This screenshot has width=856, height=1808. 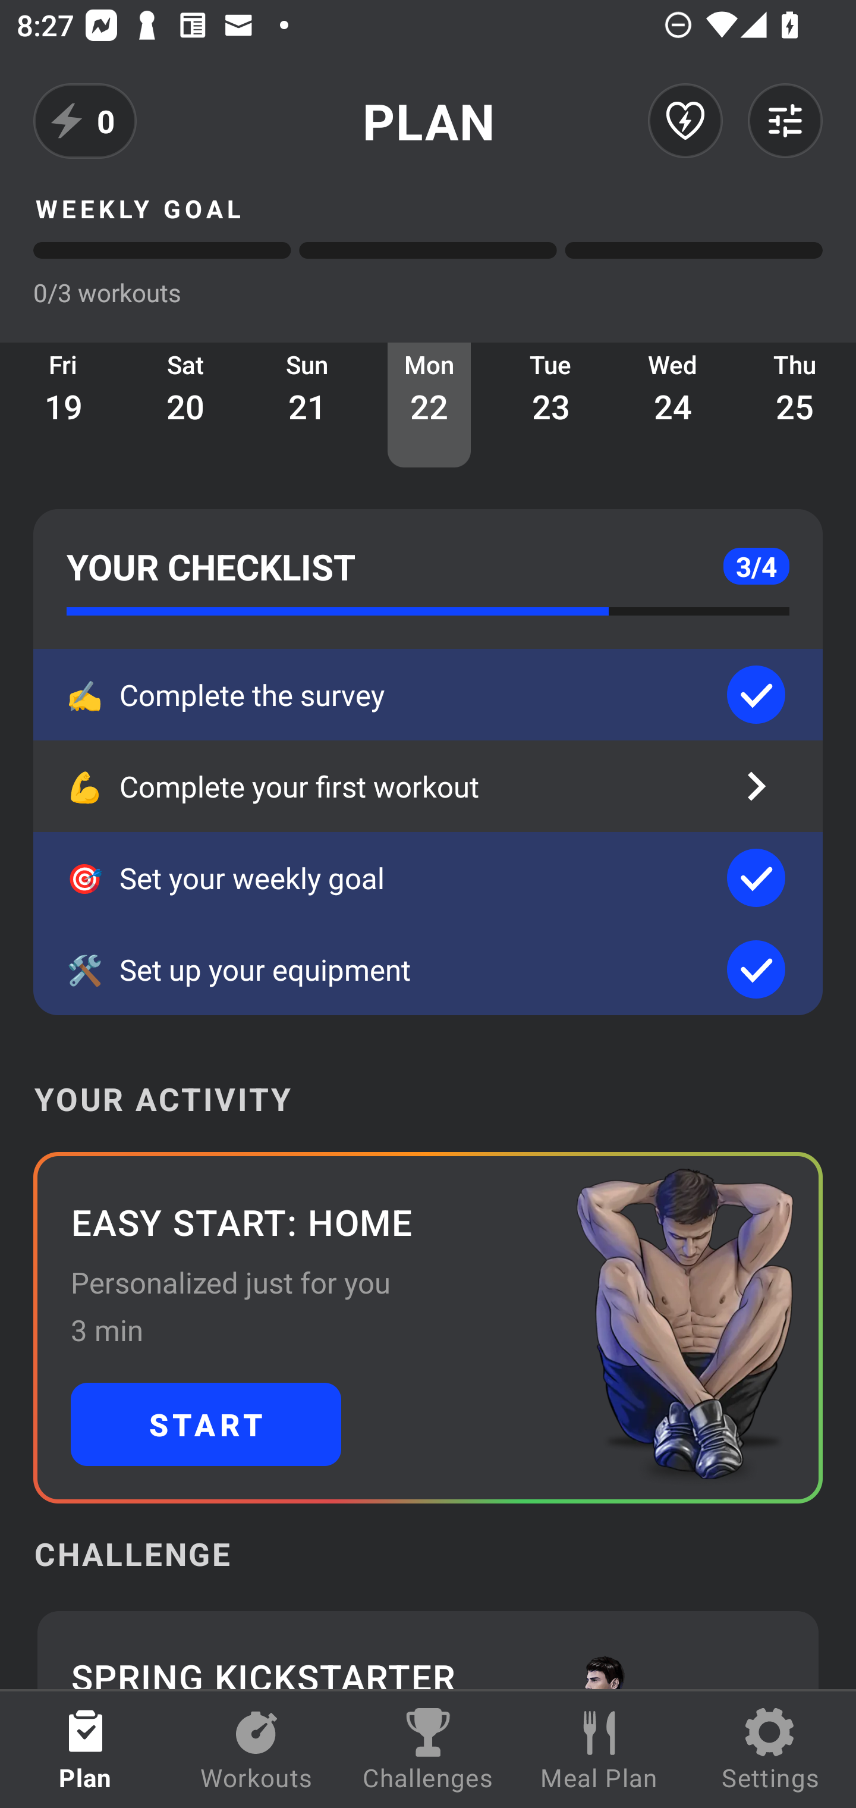 What do you see at coordinates (428, 1750) in the screenshot?
I see ` Challenges ` at bounding box center [428, 1750].